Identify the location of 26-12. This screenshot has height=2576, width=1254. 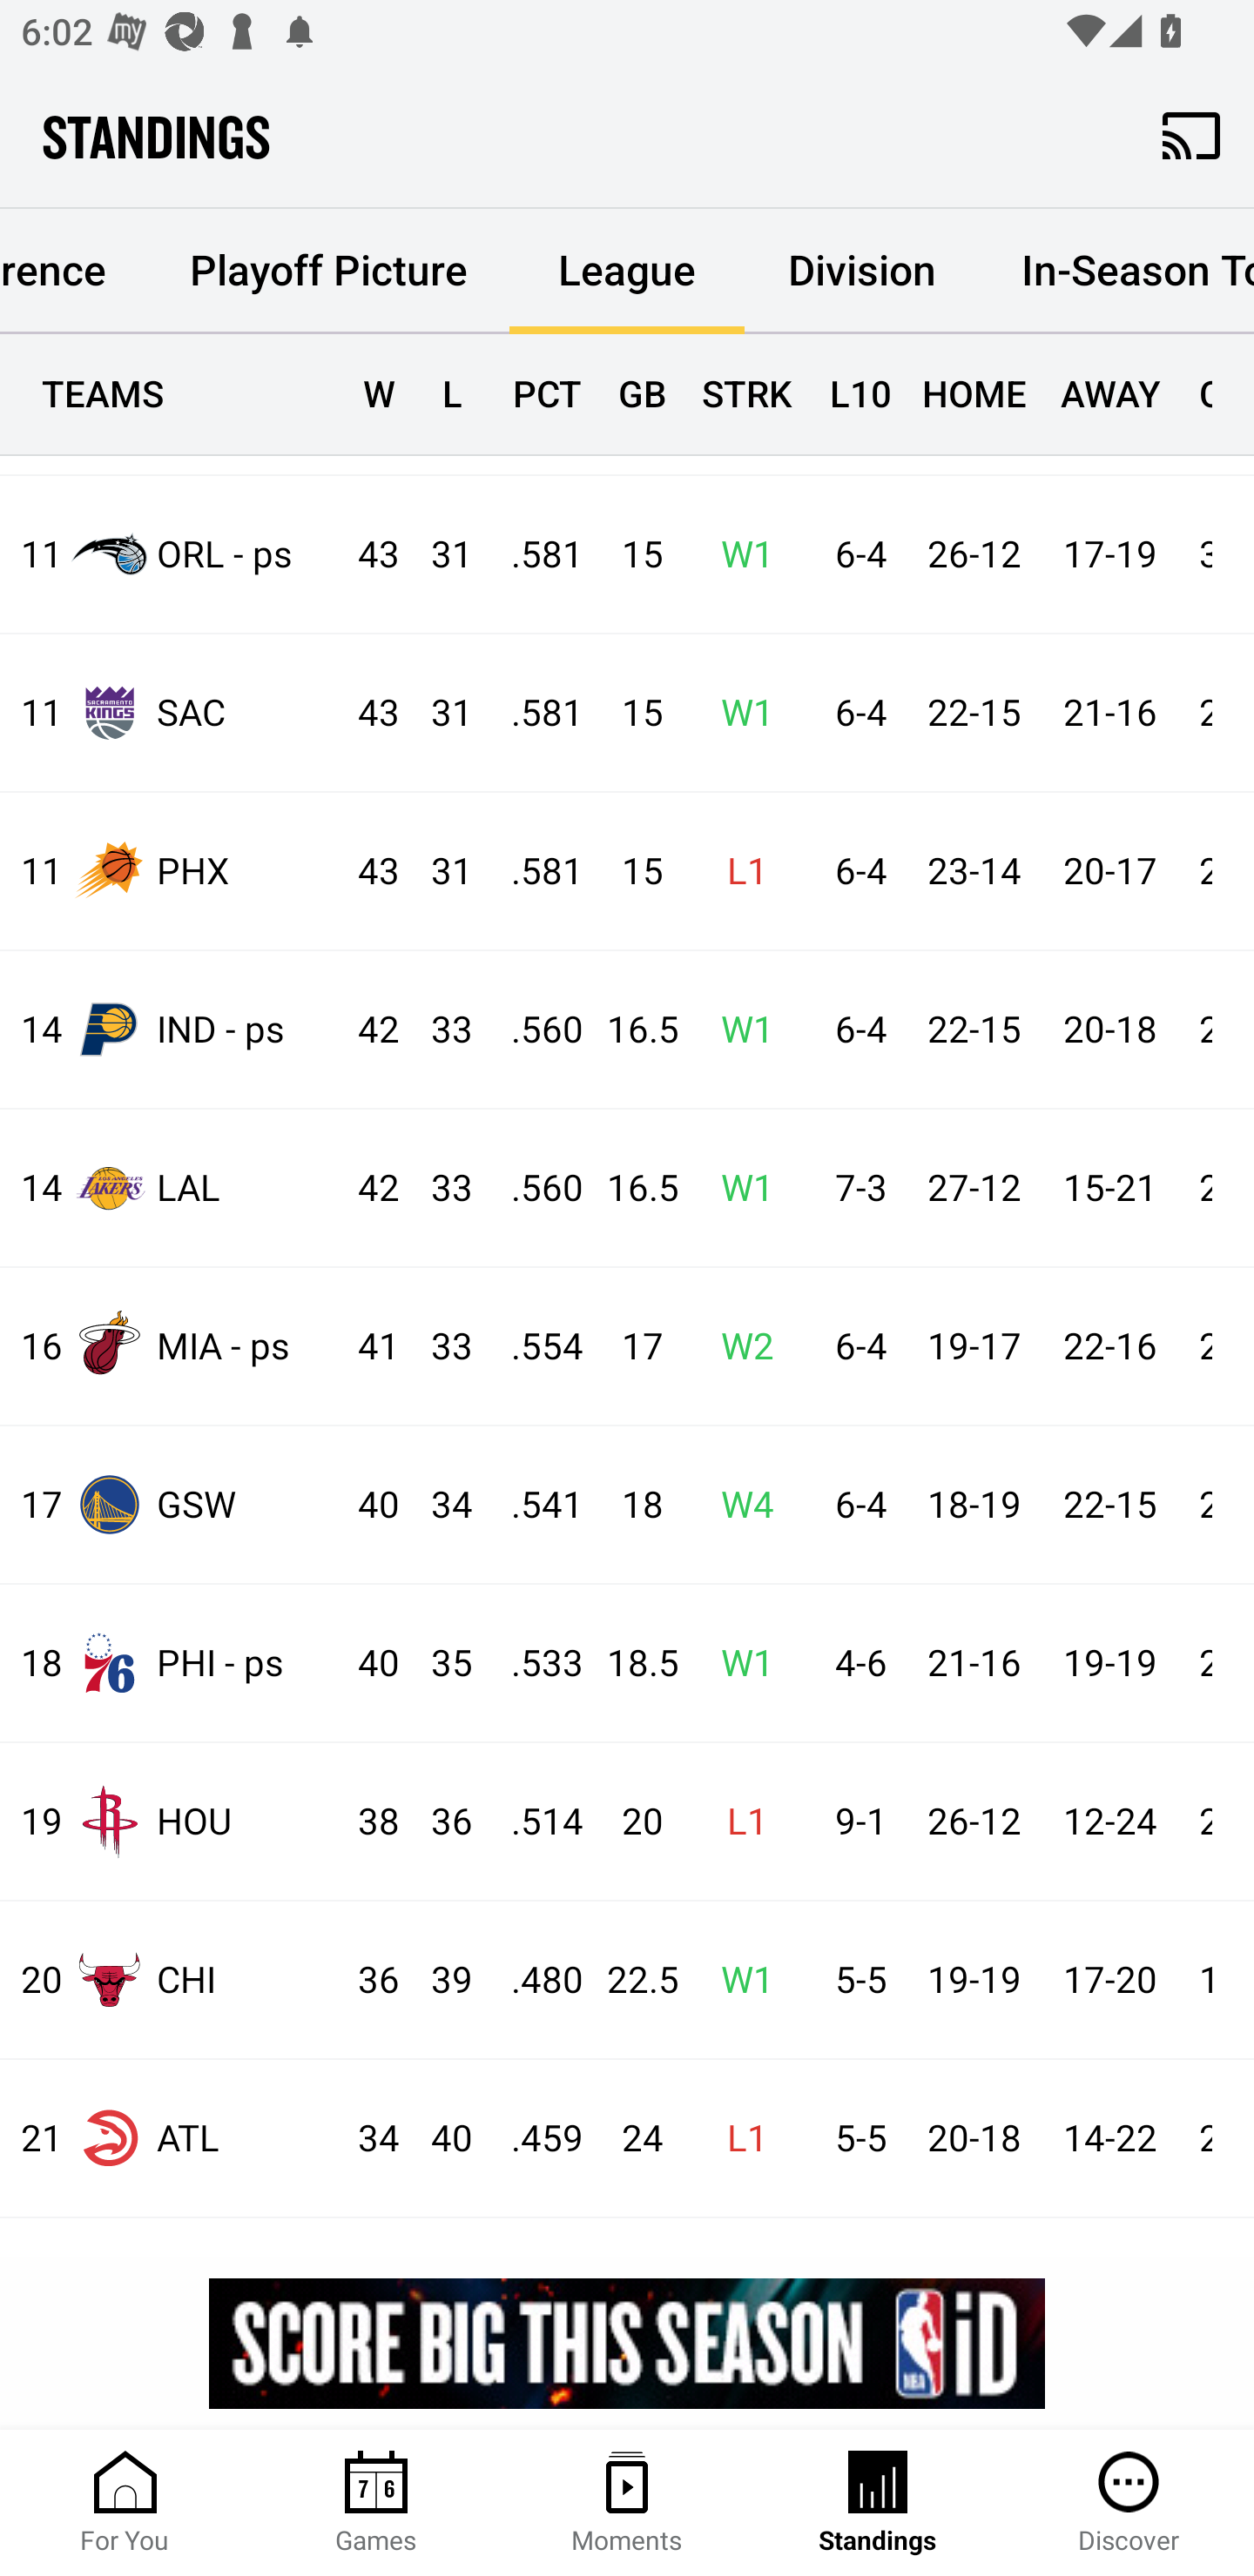
(974, 555).